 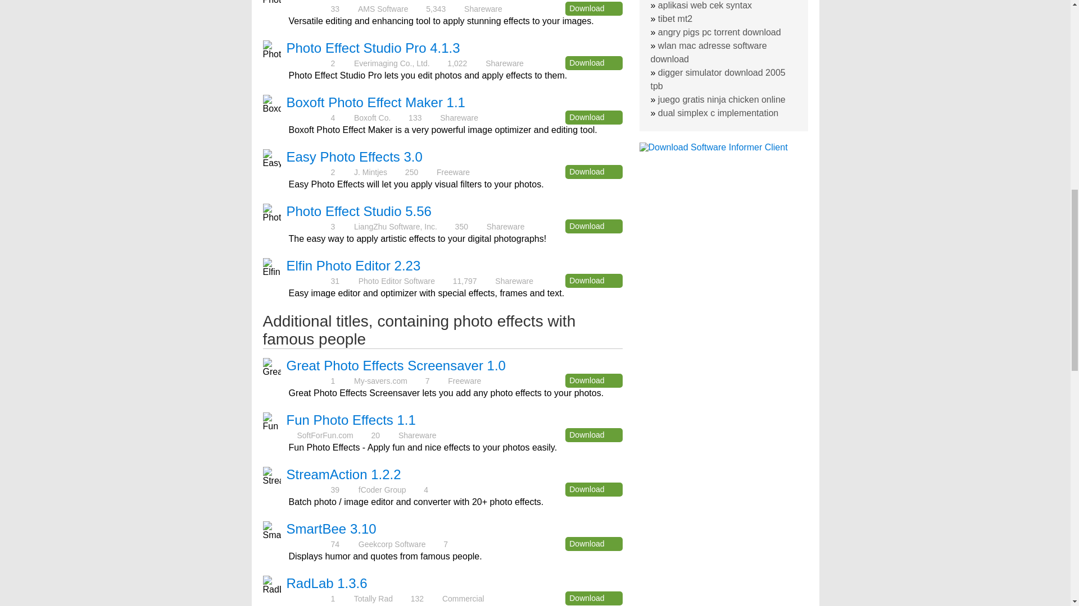 I want to click on StreamAction 1.2.2, so click(x=344, y=474).